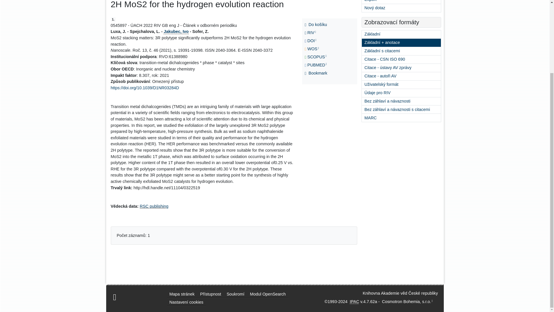 This screenshot has height=312, width=554. What do you see at coordinates (317, 57) in the screenshot?
I see ` SCOPUS` at bounding box center [317, 57].